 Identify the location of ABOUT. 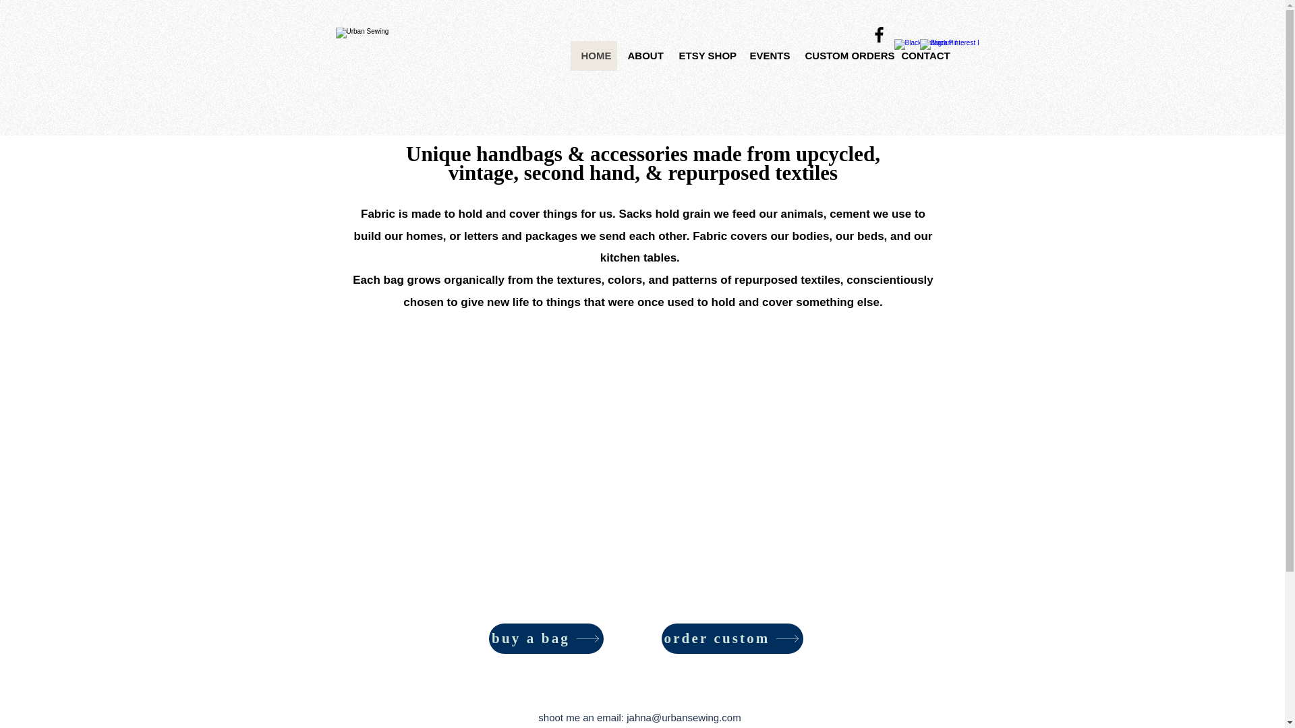
(642, 55).